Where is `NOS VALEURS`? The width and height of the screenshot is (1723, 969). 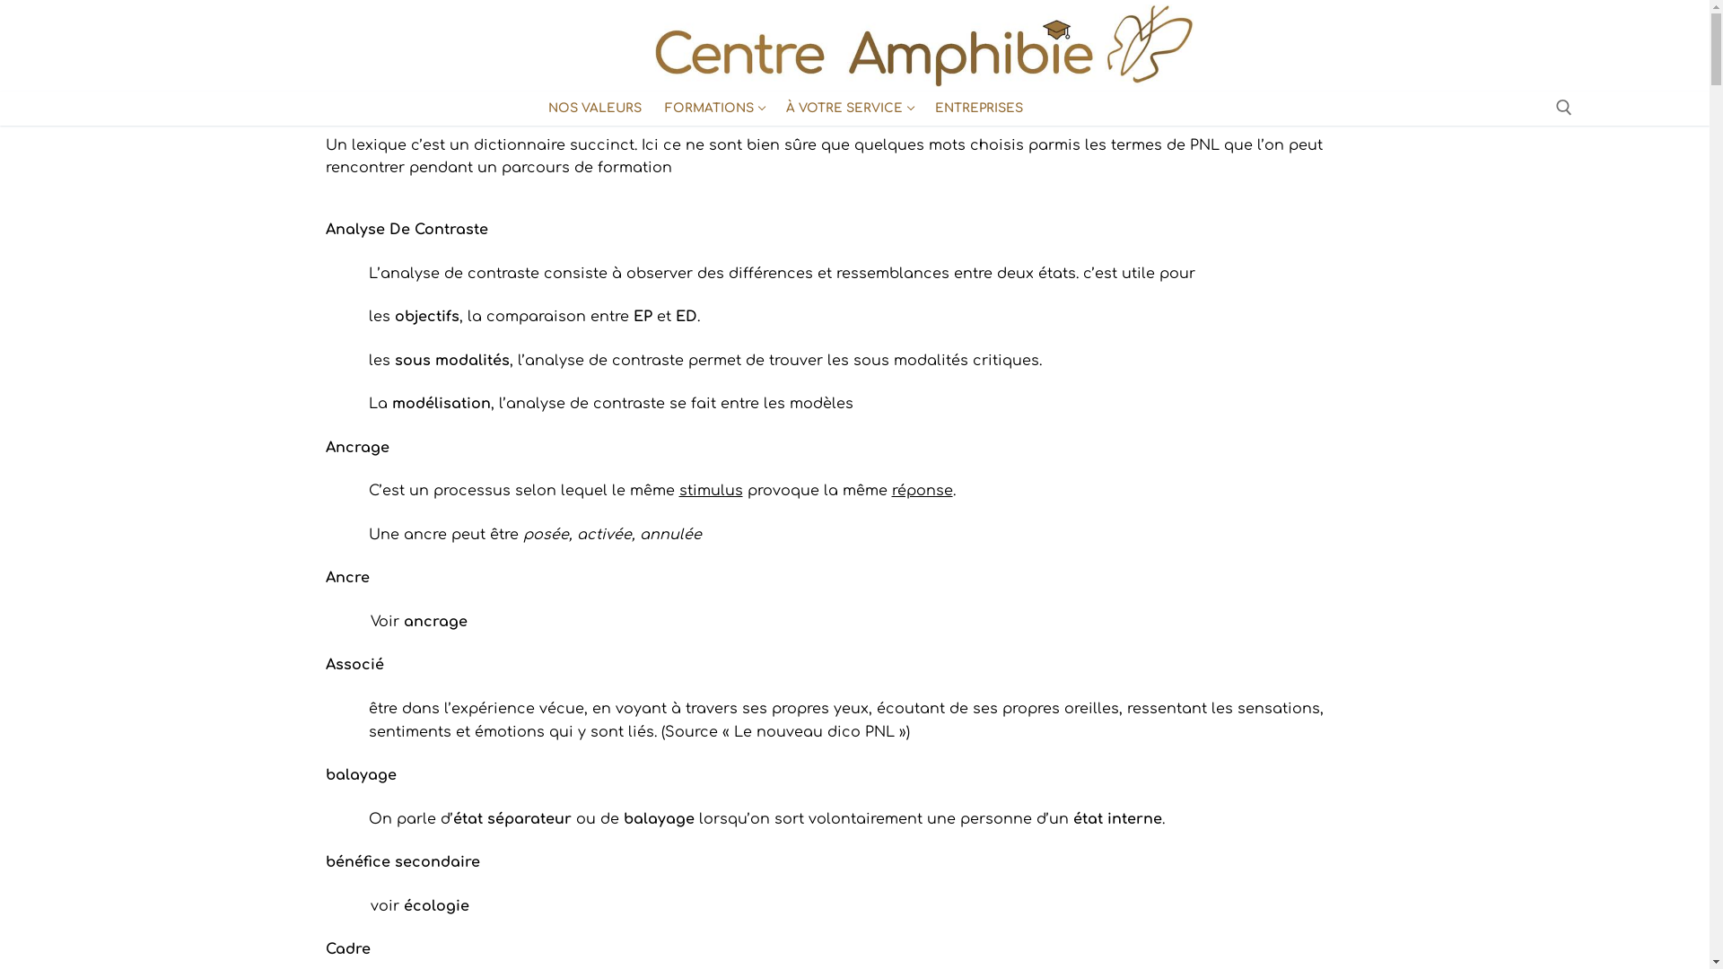 NOS VALEURS is located at coordinates (595, 109).